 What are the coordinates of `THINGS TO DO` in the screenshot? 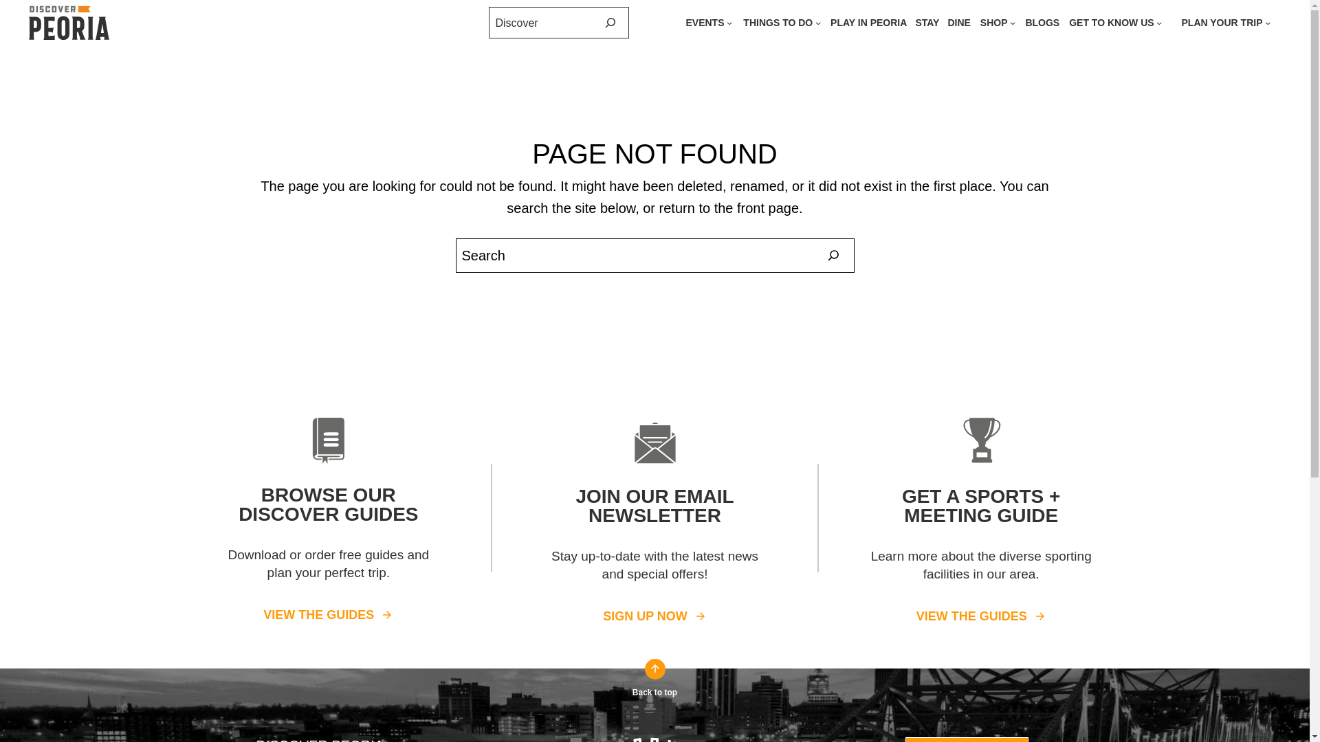 It's located at (778, 22).